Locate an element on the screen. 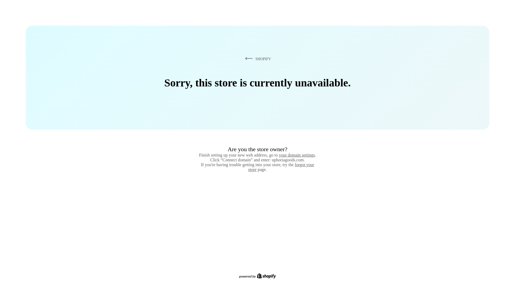  your domain settings is located at coordinates (297, 155).